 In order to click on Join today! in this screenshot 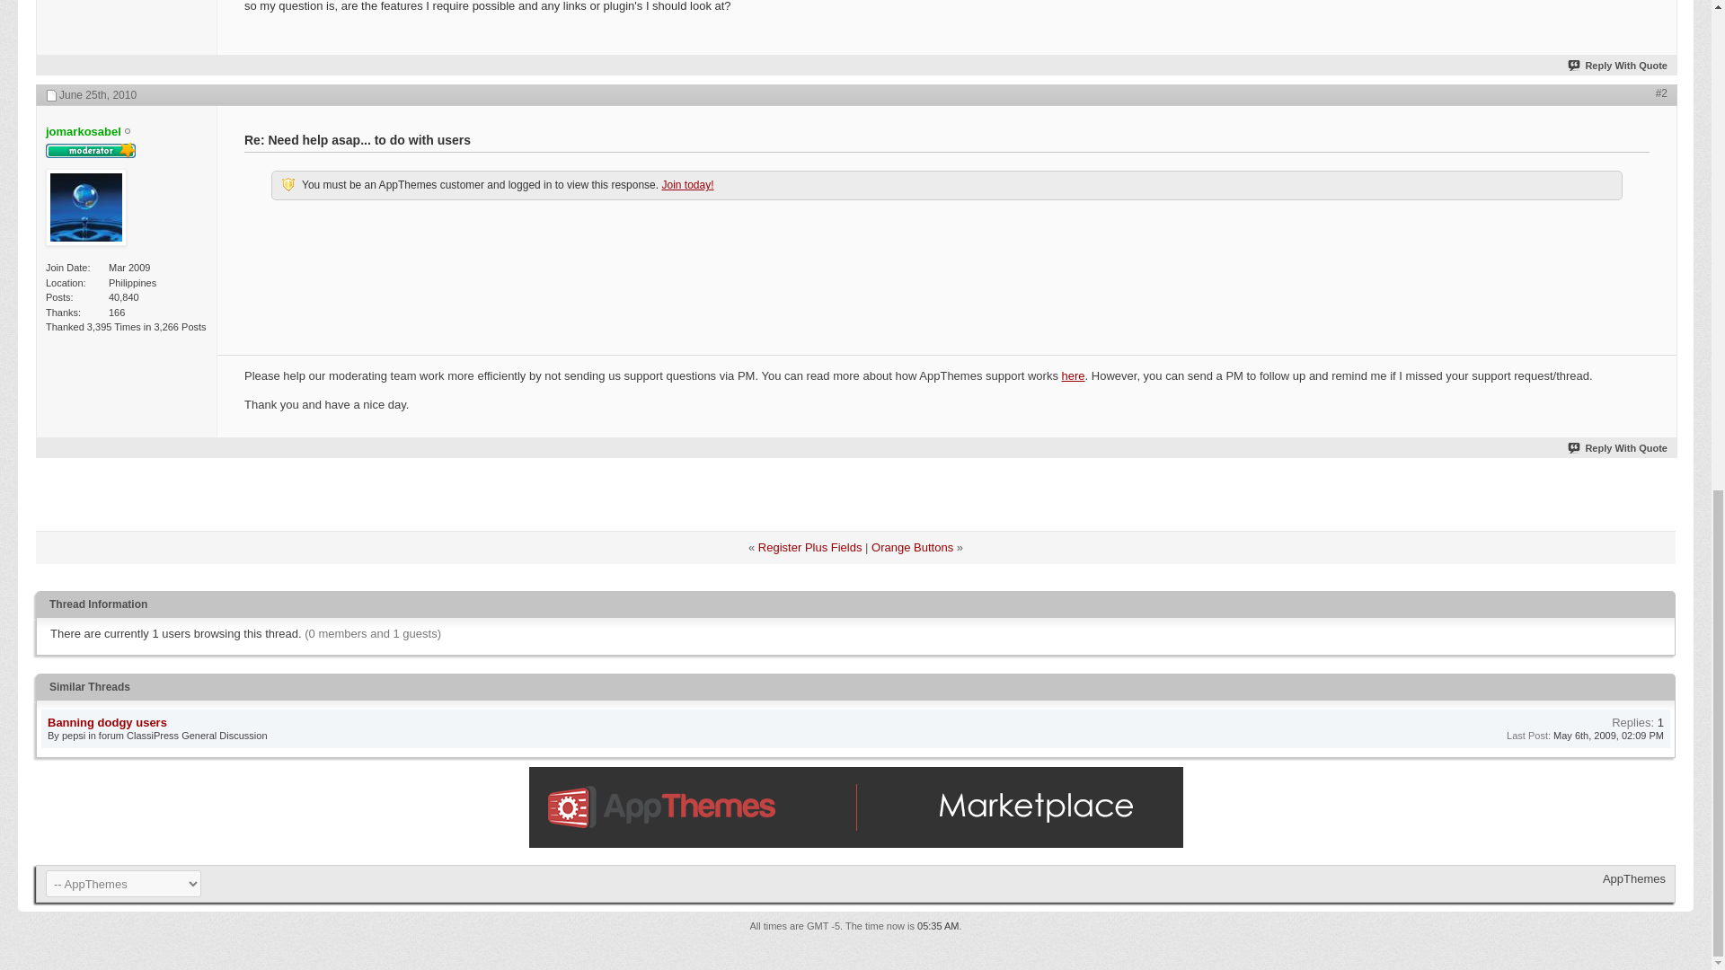, I will do `click(686, 184)`.